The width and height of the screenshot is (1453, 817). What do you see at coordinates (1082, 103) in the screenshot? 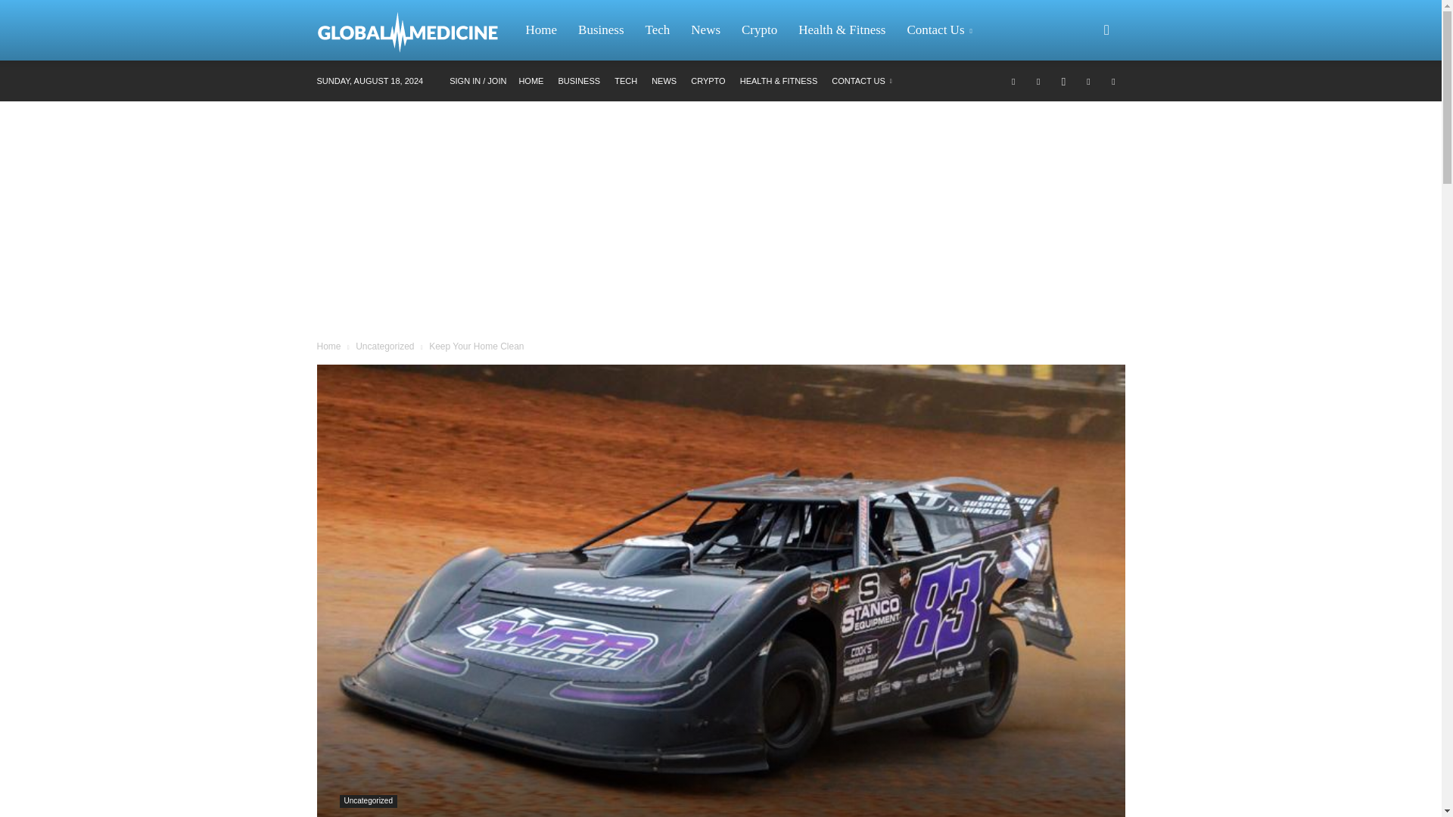
I see `Search` at bounding box center [1082, 103].